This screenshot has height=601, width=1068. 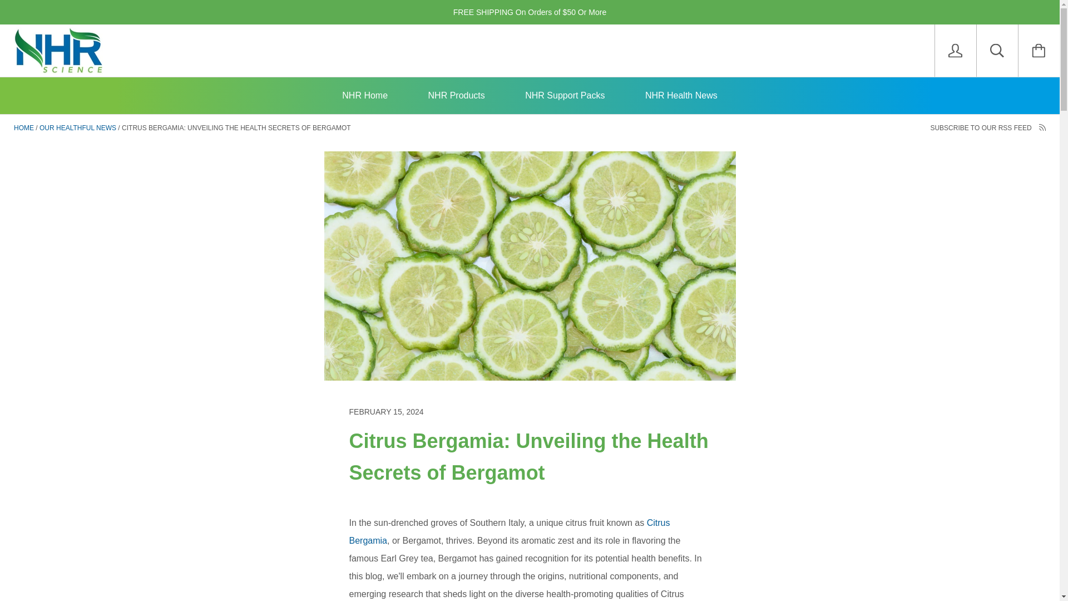 What do you see at coordinates (681, 96) in the screenshot?
I see `NHR Health News` at bounding box center [681, 96].